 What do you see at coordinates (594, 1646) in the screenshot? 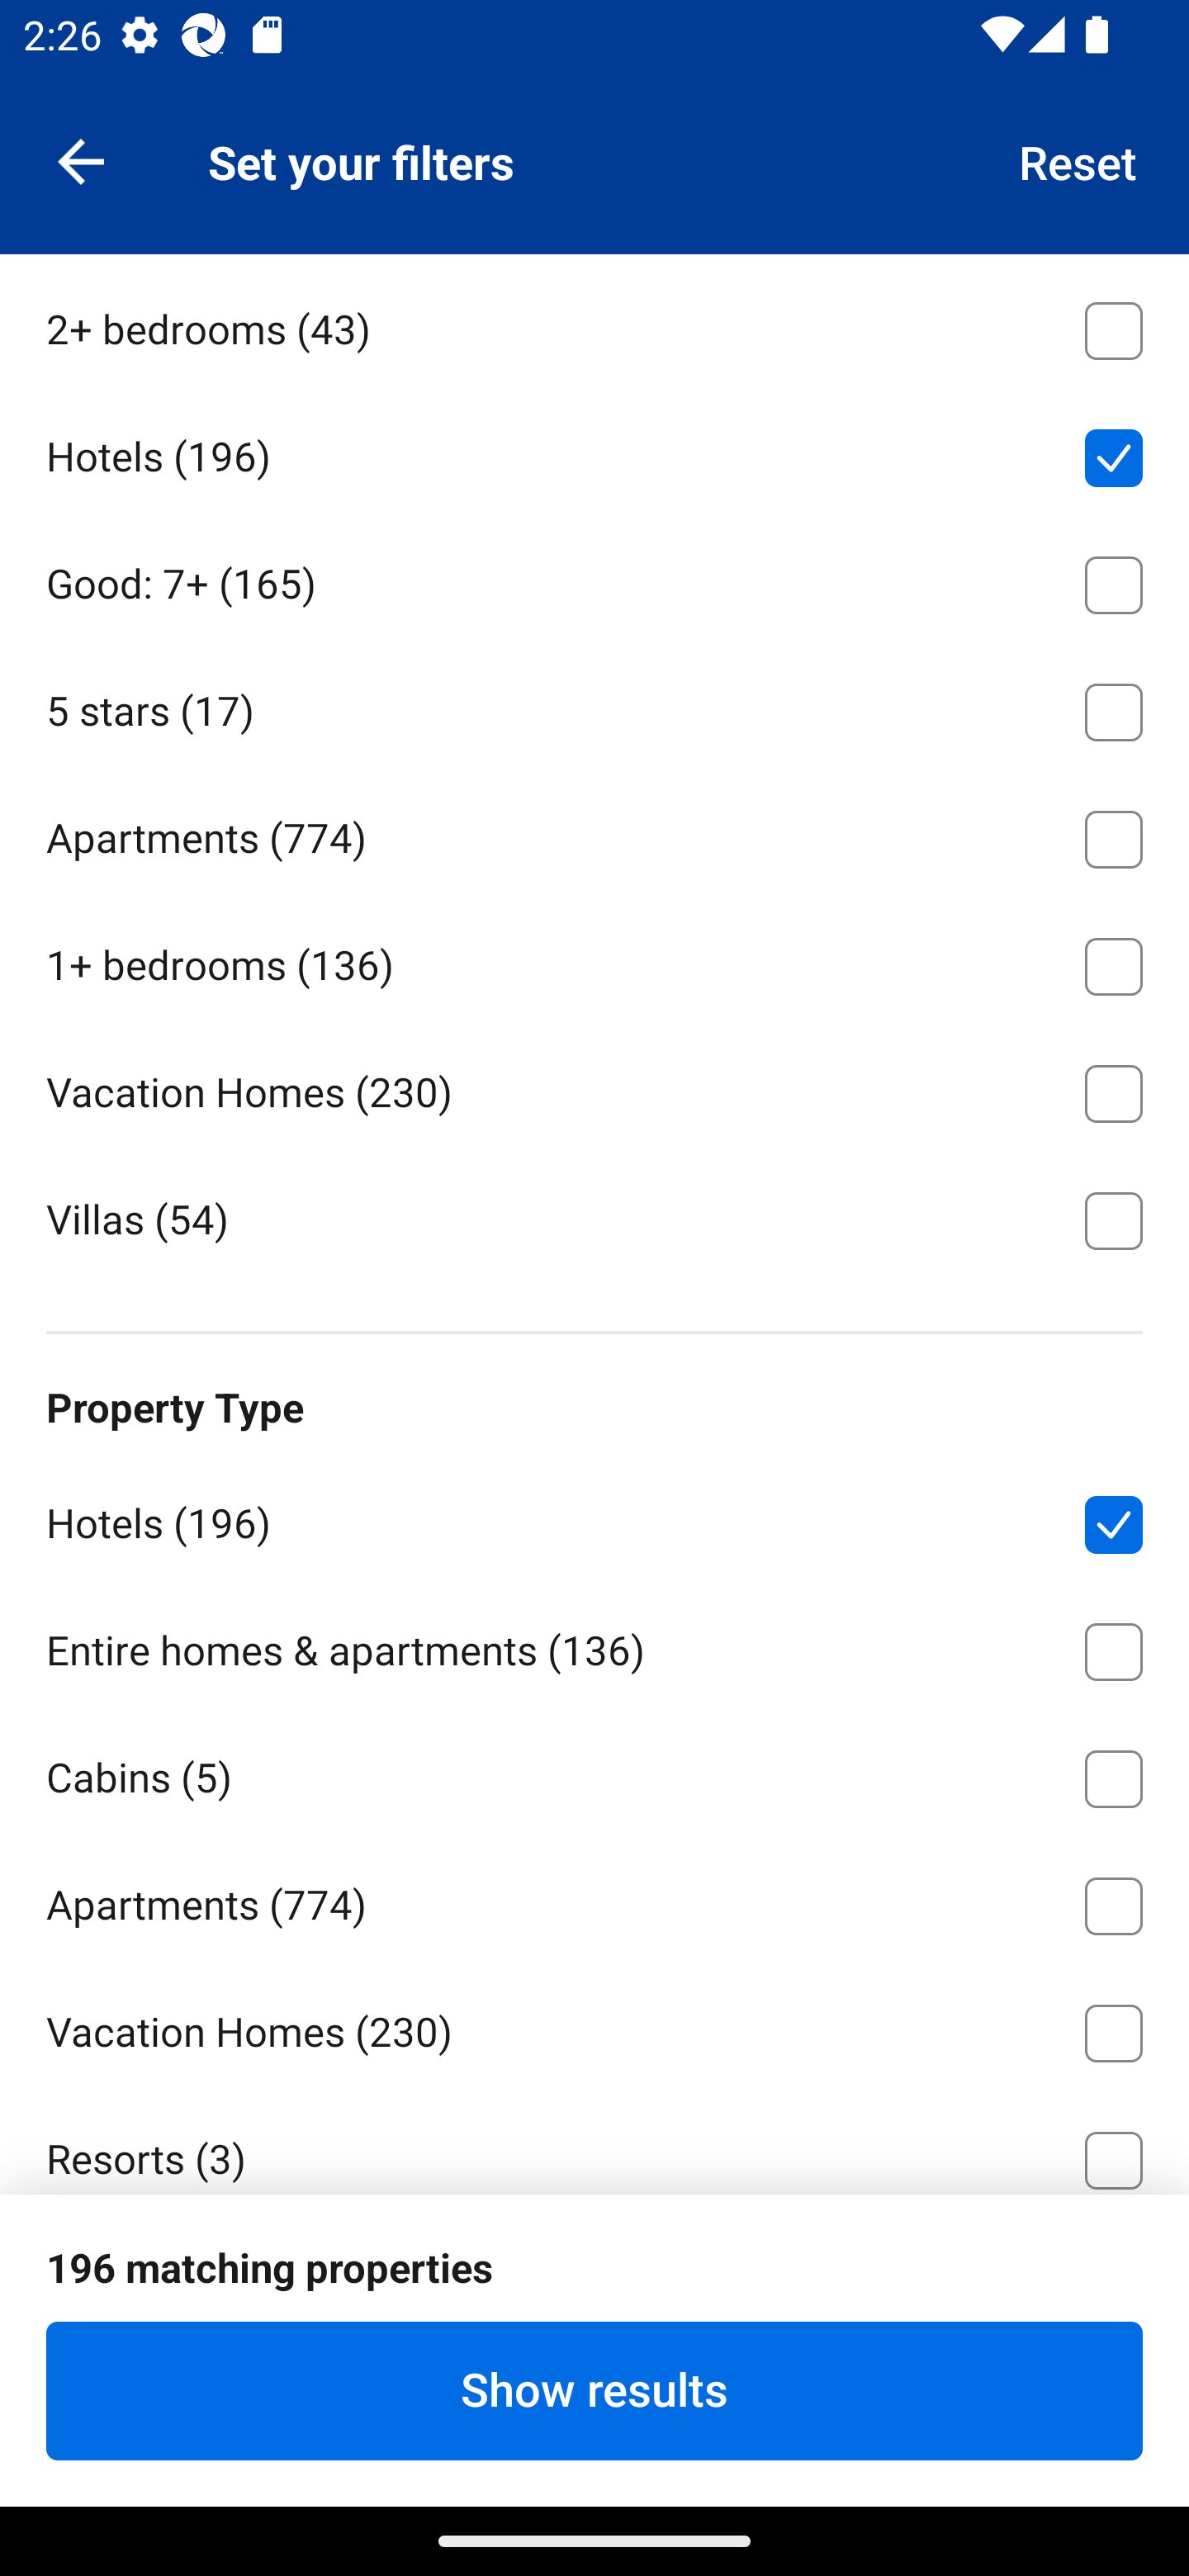
I see `Entire homes & apartments ⁦(136)` at bounding box center [594, 1646].